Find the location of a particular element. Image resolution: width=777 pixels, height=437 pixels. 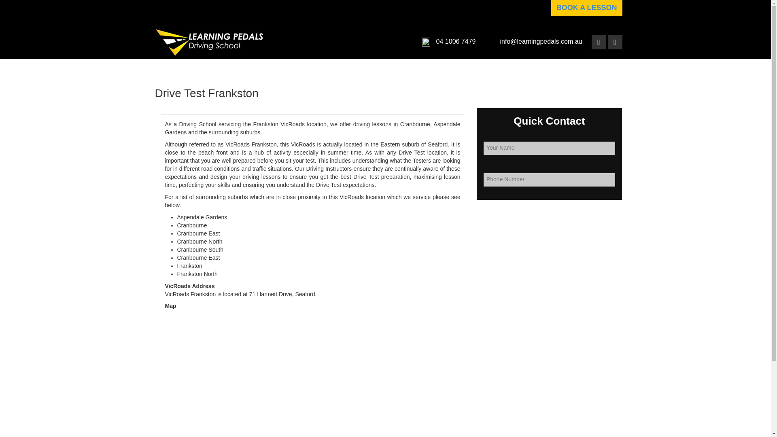

Driving Lessons is located at coordinates (346, 69).